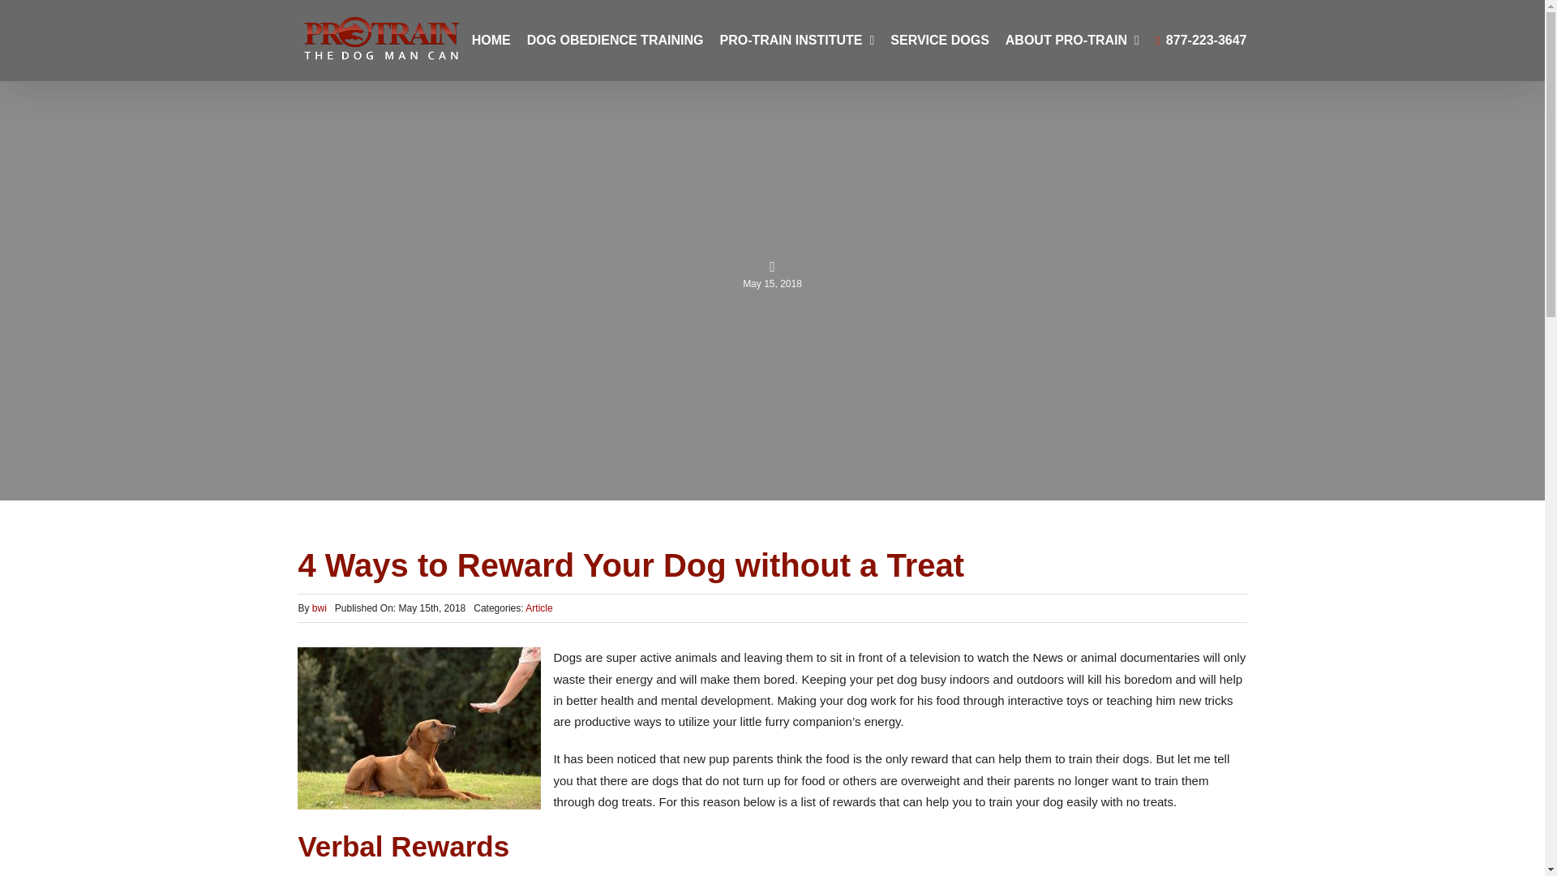 The width and height of the screenshot is (1557, 876). Describe the element at coordinates (1072, 41) in the screenshot. I see `ABOUT PRO-TRAIN` at that location.